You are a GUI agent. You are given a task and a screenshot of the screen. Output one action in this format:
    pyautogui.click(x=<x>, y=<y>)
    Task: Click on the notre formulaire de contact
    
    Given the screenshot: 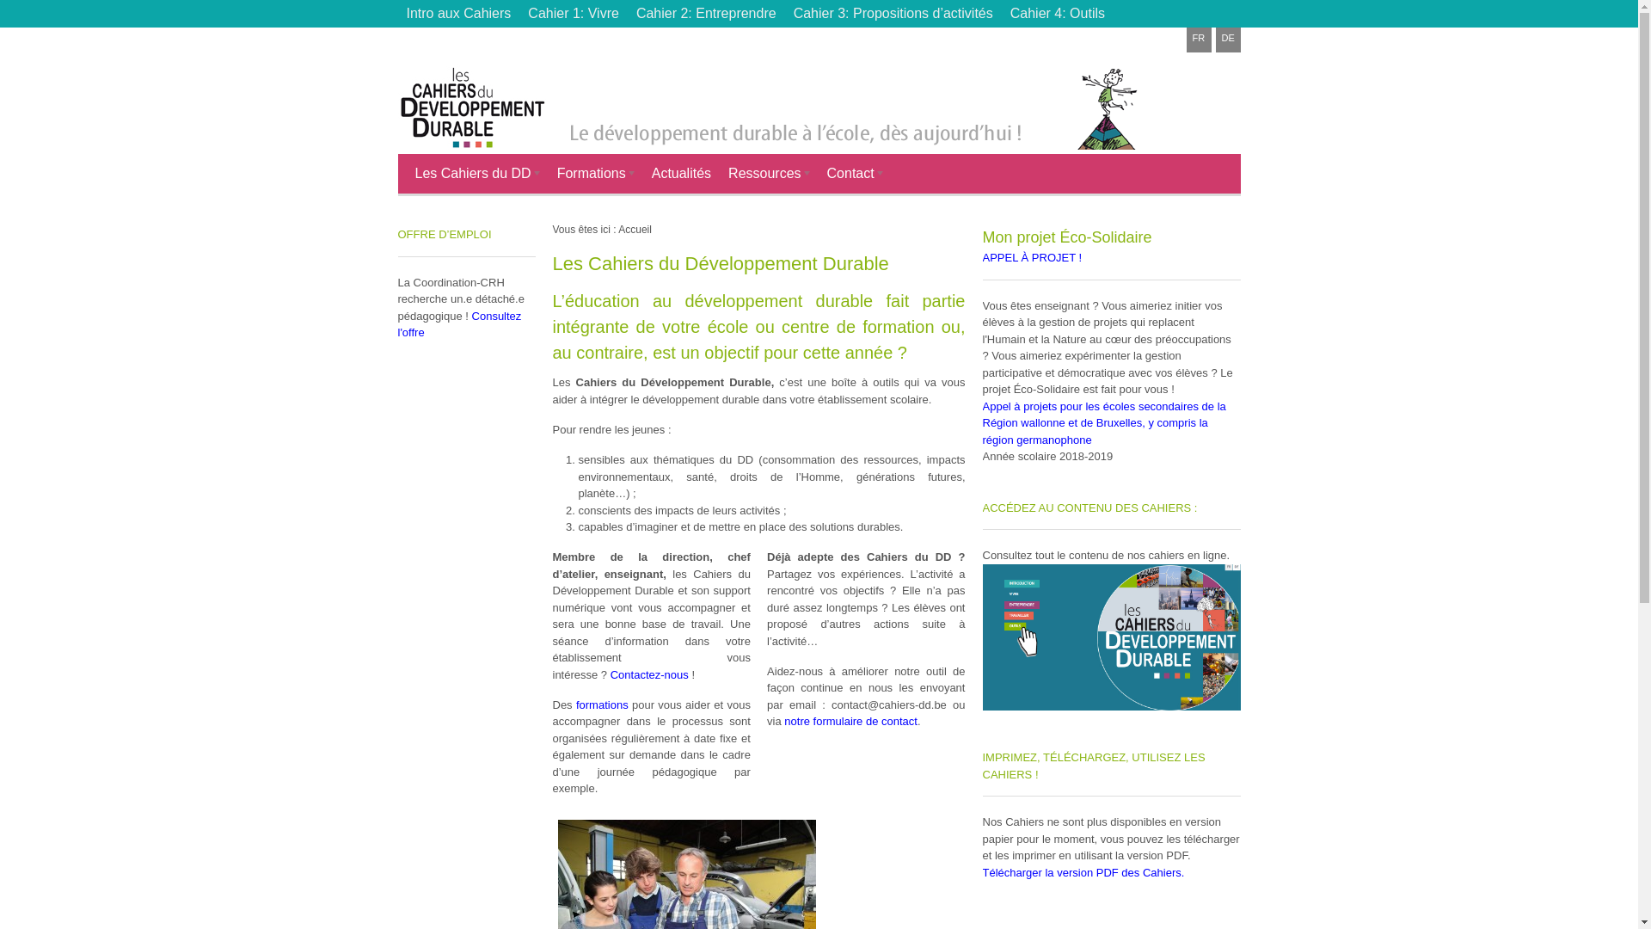 What is the action you would take?
    pyautogui.click(x=851, y=721)
    